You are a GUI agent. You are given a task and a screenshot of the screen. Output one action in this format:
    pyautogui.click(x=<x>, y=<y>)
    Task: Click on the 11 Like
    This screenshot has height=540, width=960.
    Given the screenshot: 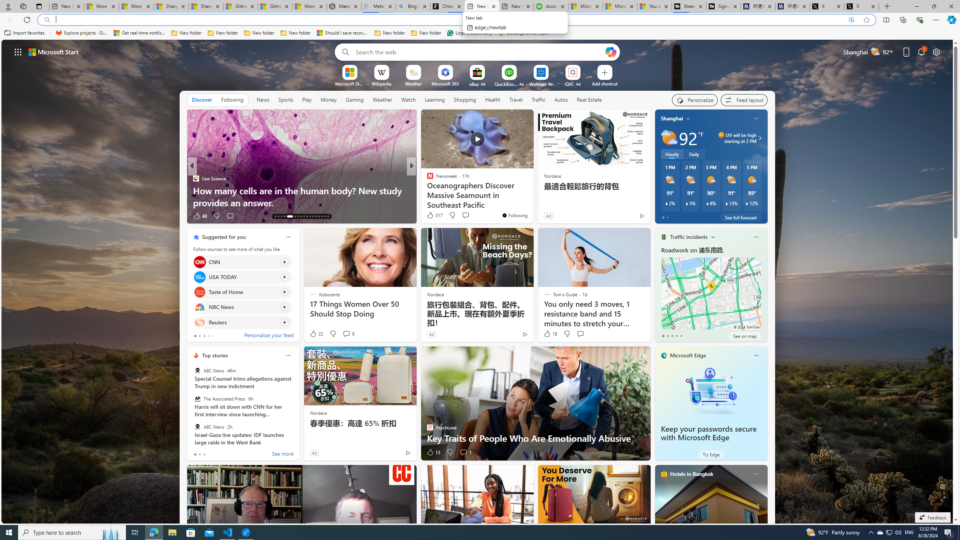 What is the action you would take?
    pyautogui.click(x=430, y=216)
    